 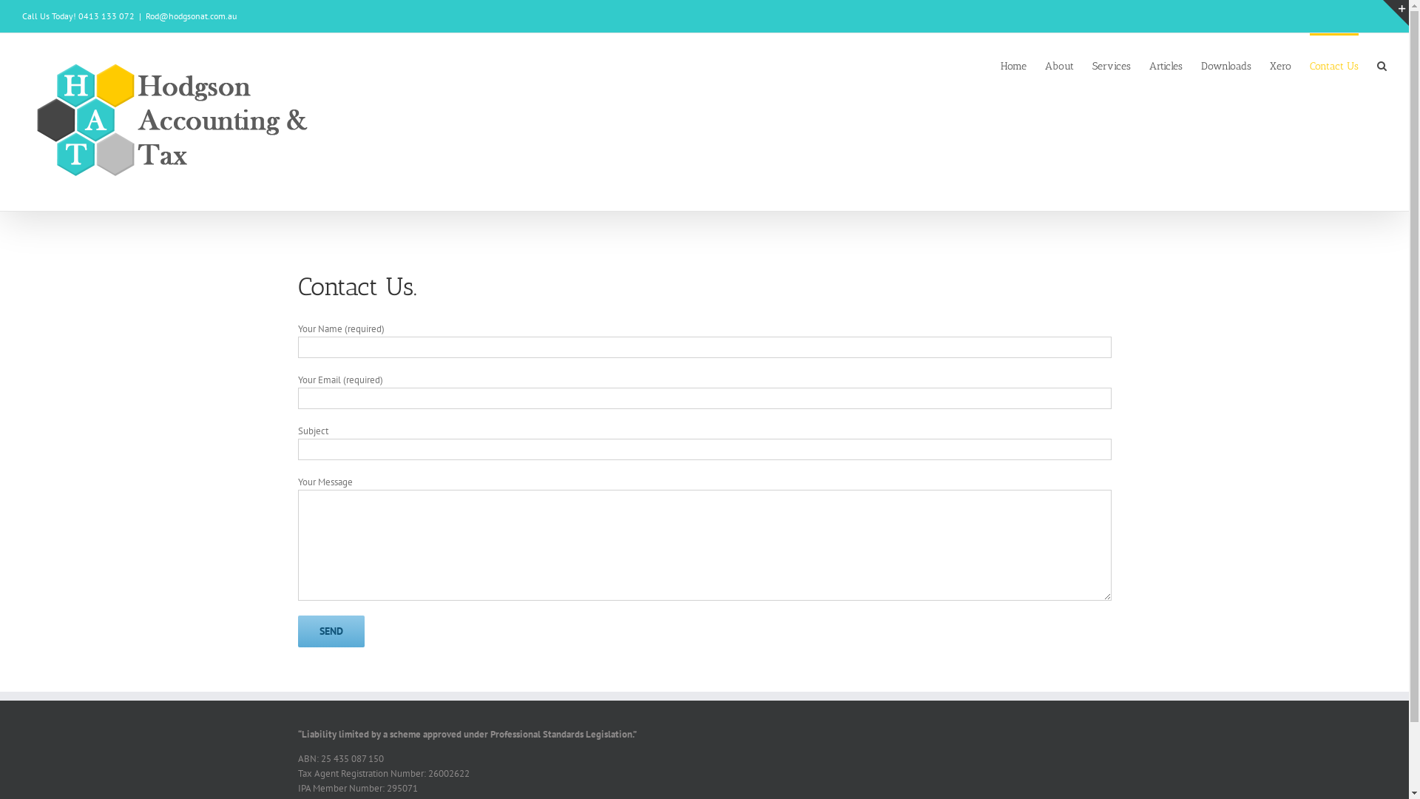 What do you see at coordinates (1226, 65) in the screenshot?
I see `Downloads` at bounding box center [1226, 65].